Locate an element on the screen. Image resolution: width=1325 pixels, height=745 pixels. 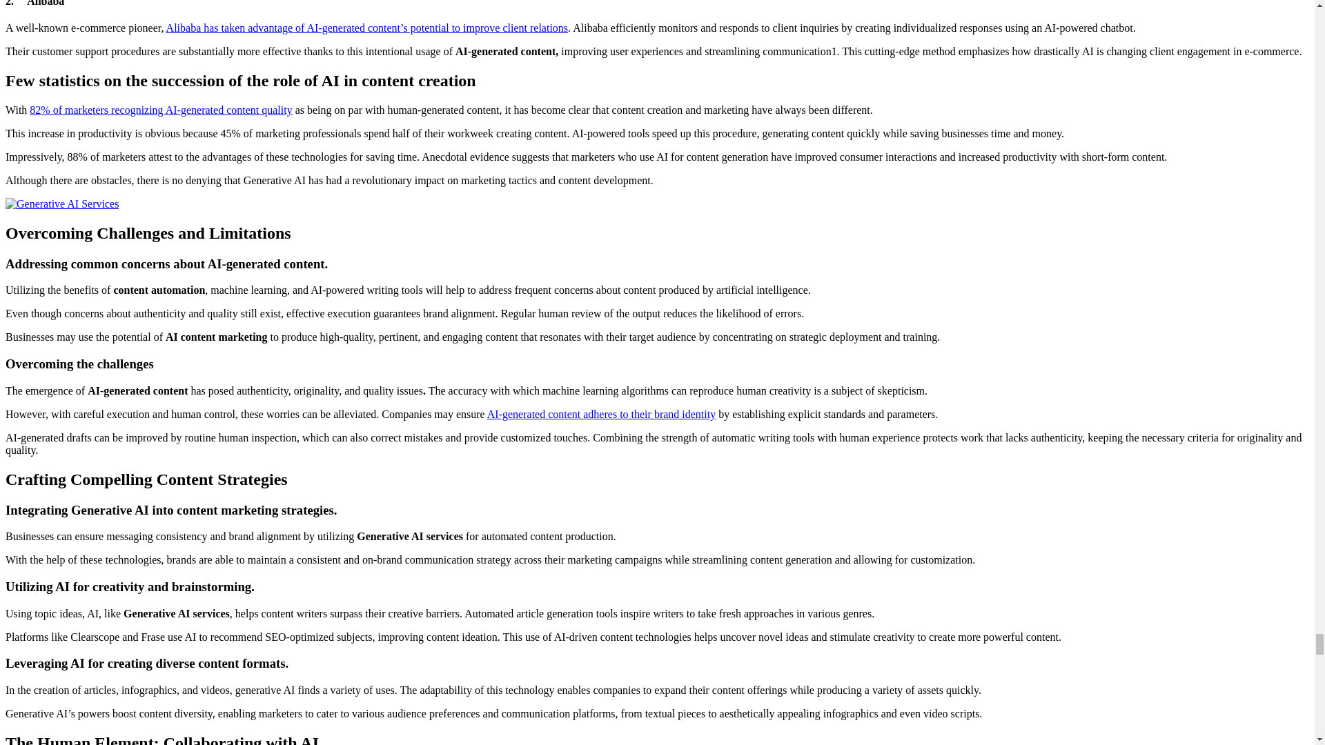
Generative AI Services is located at coordinates (62, 204).